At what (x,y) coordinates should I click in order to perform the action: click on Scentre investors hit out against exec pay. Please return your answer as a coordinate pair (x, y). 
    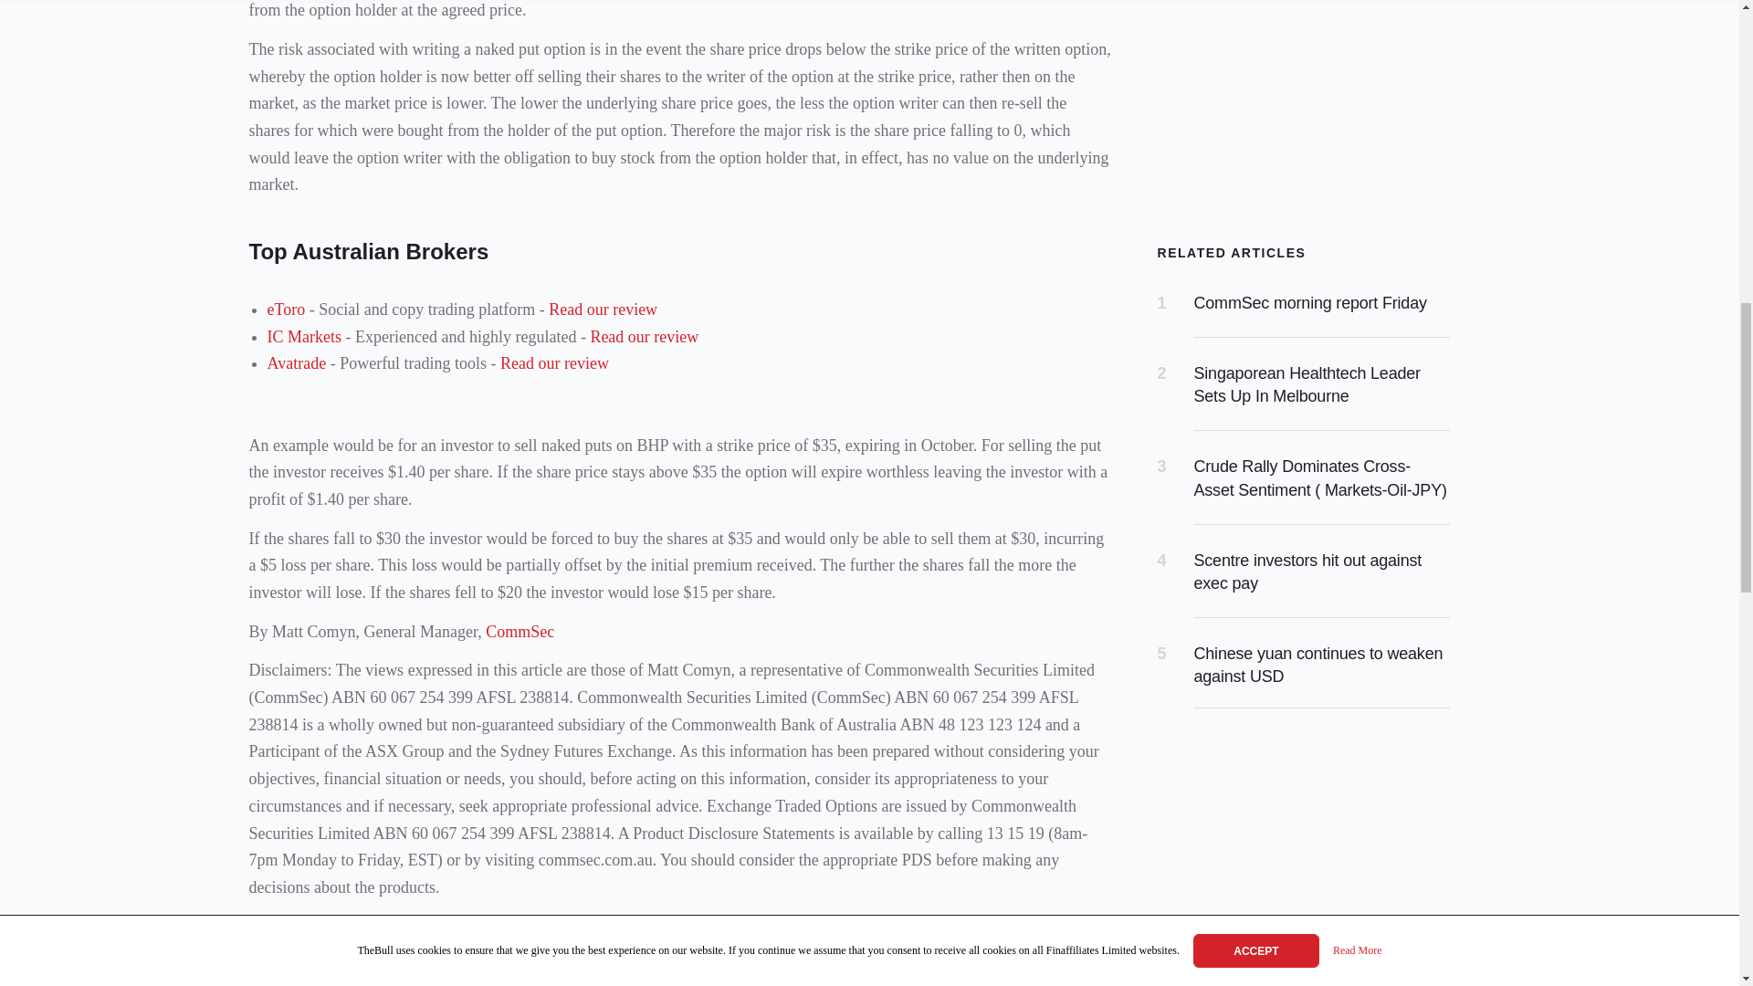
    Looking at the image, I should click on (1307, 572).